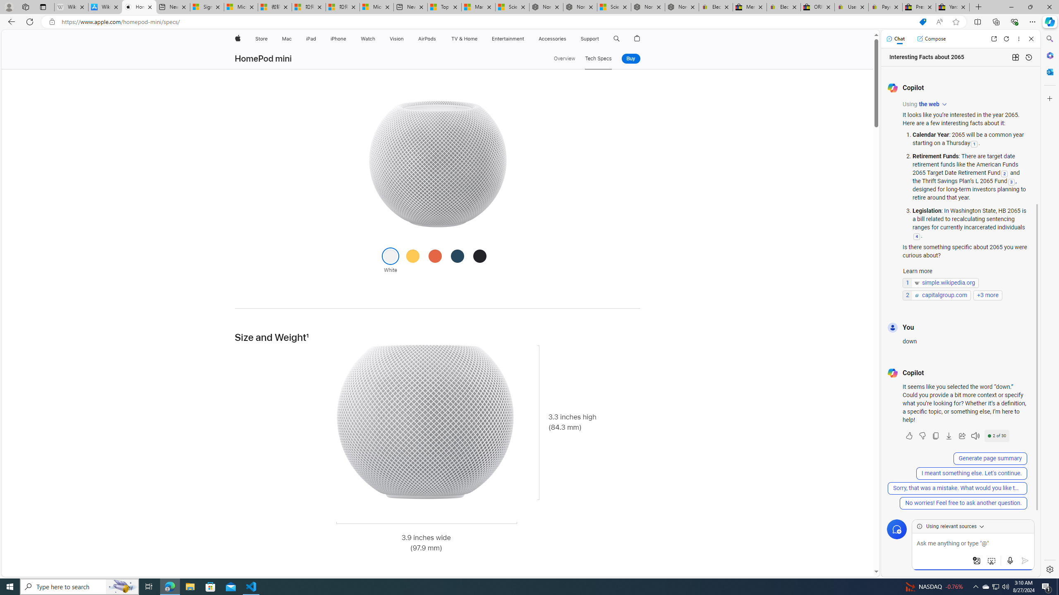  I want to click on HomePod mini, so click(263, 59).